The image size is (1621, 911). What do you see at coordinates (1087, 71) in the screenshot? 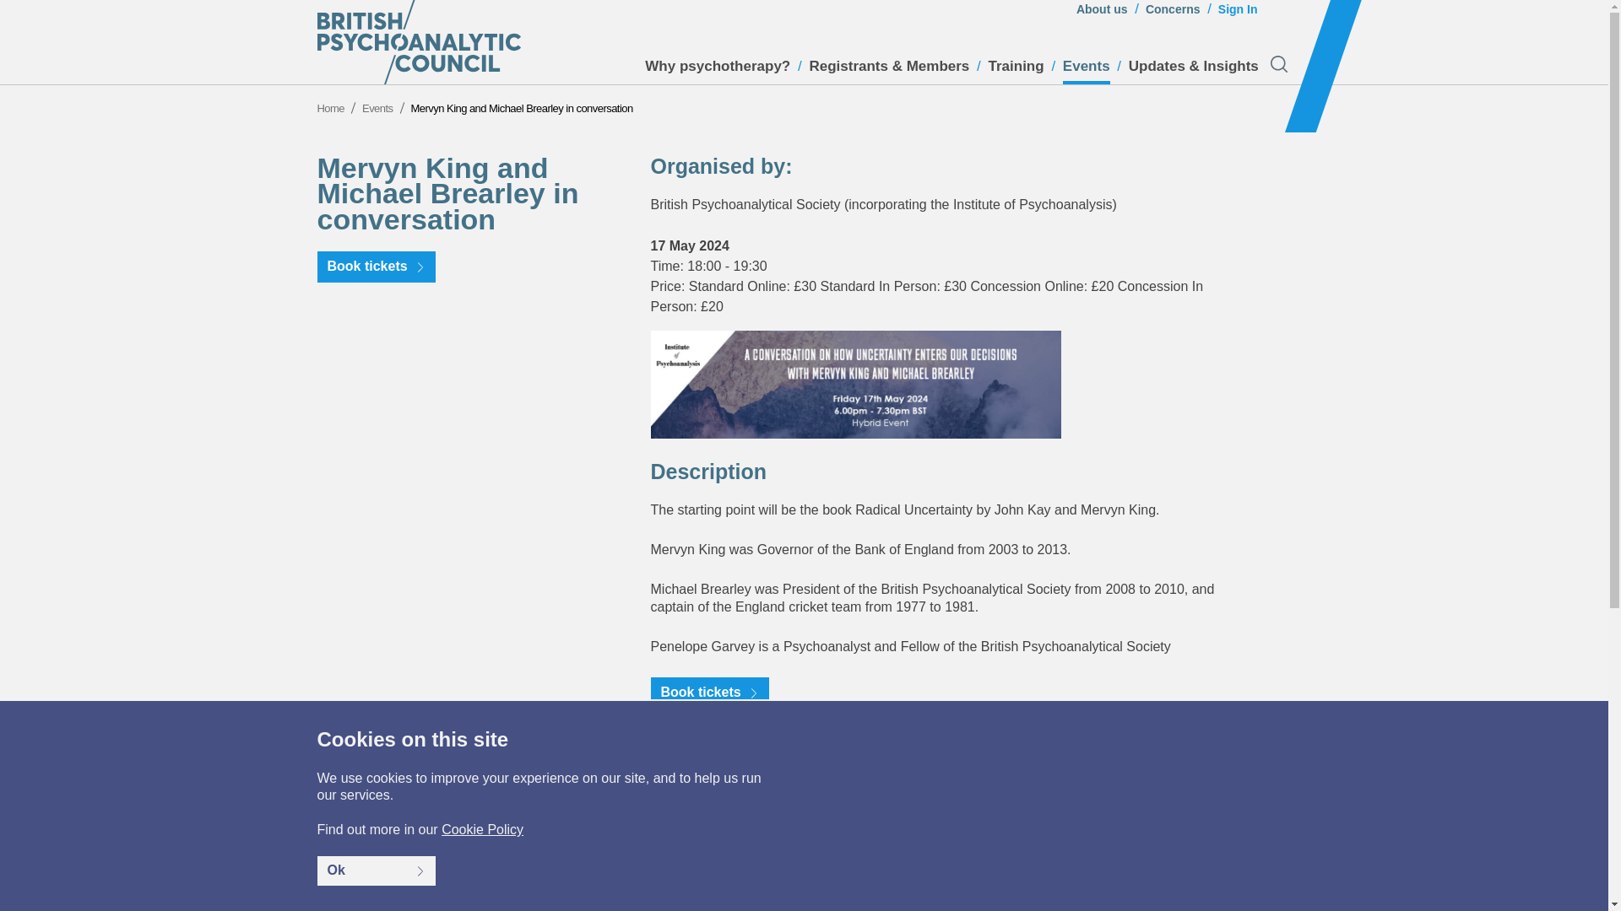
I see `Events` at bounding box center [1087, 71].